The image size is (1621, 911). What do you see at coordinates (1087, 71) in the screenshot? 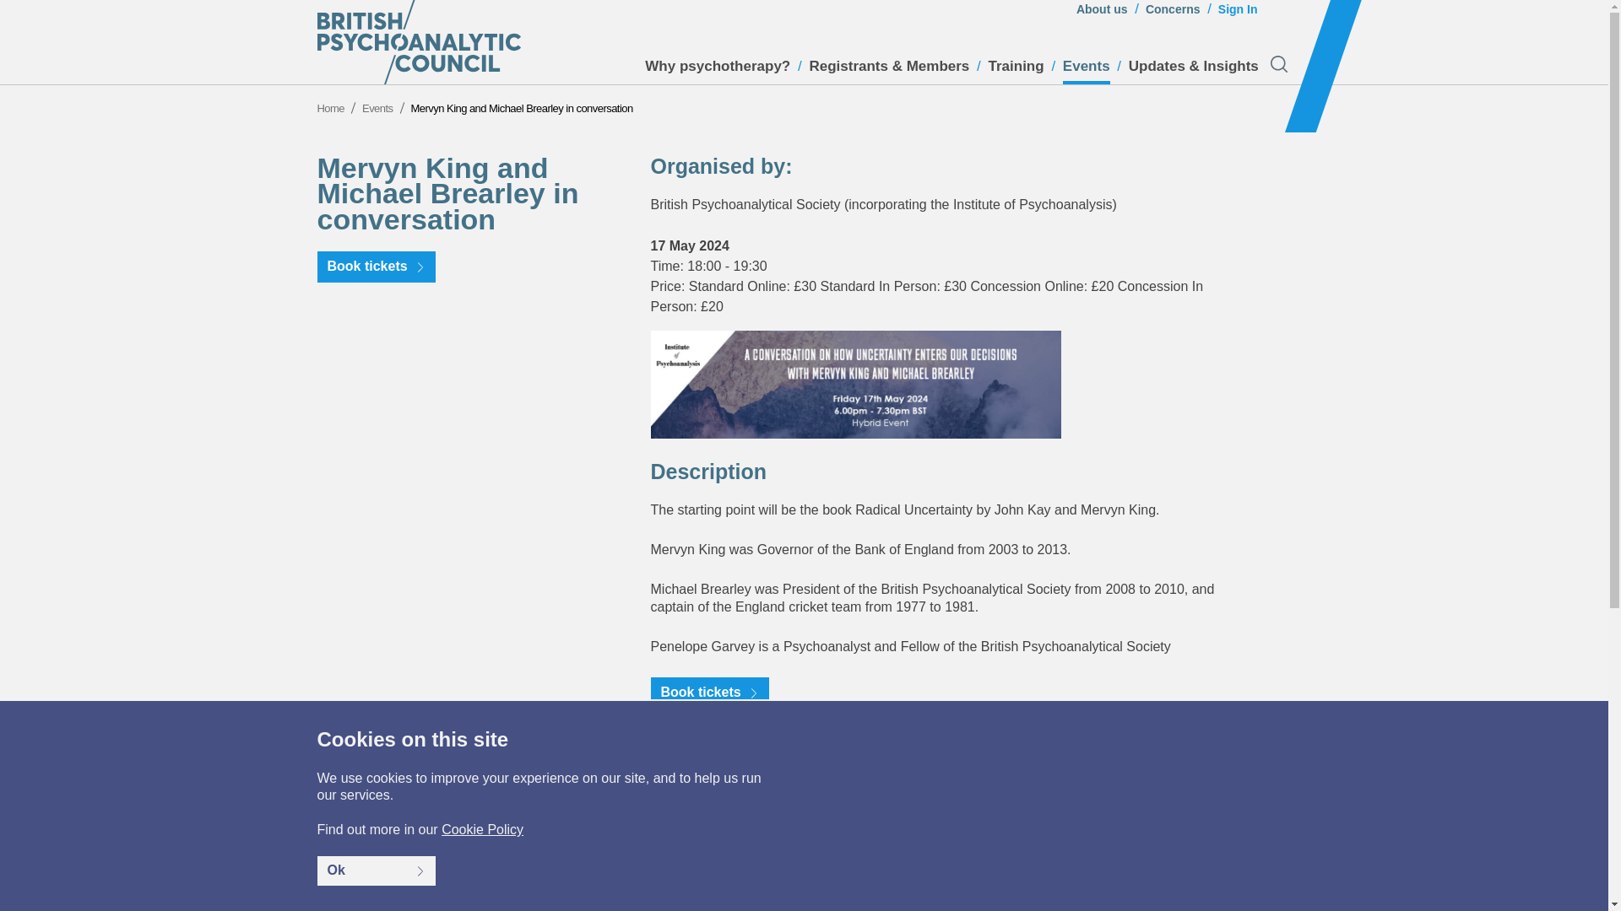
I see `Events` at bounding box center [1087, 71].